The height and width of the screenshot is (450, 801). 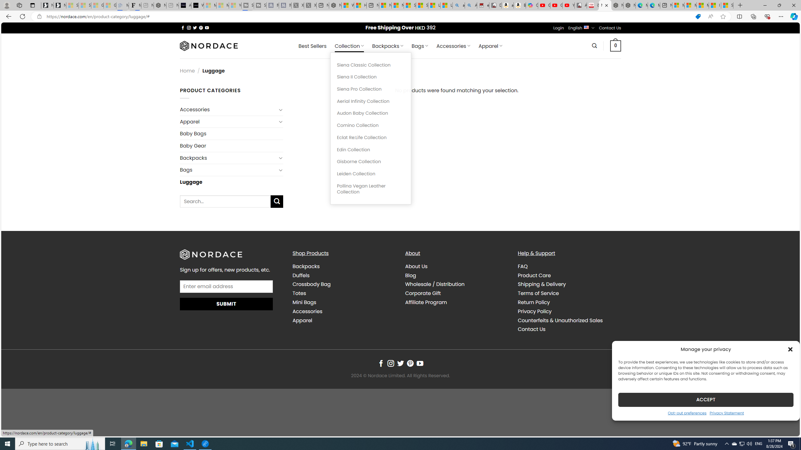 What do you see at coordinates (457, 302) in the screenshot?
I see `Affiliate Program` at bounding box center [457, 302].